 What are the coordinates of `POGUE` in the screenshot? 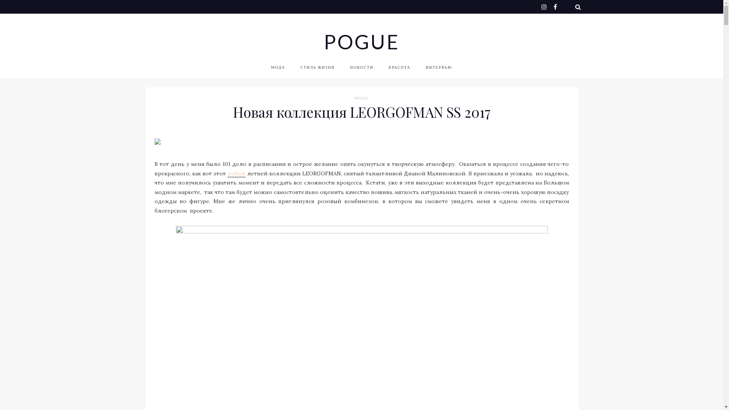 It's located at (361, 42).